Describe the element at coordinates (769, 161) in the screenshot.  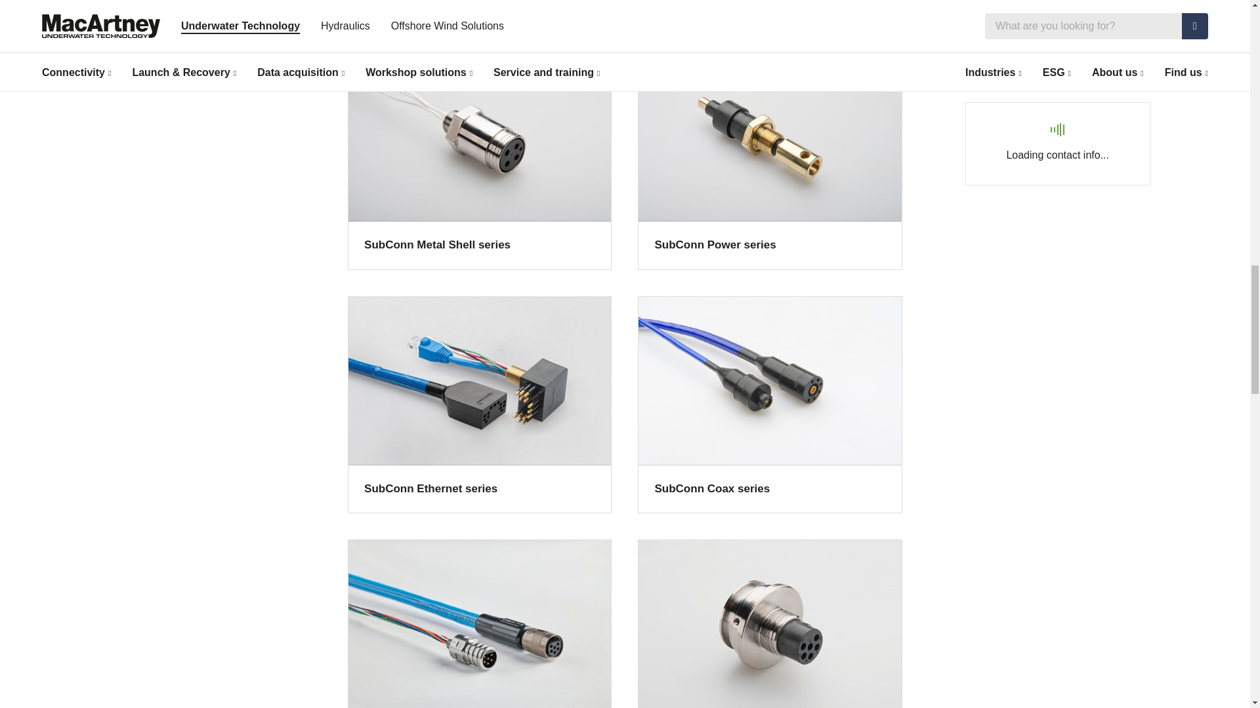
I see `SubConn Power series` at that location.